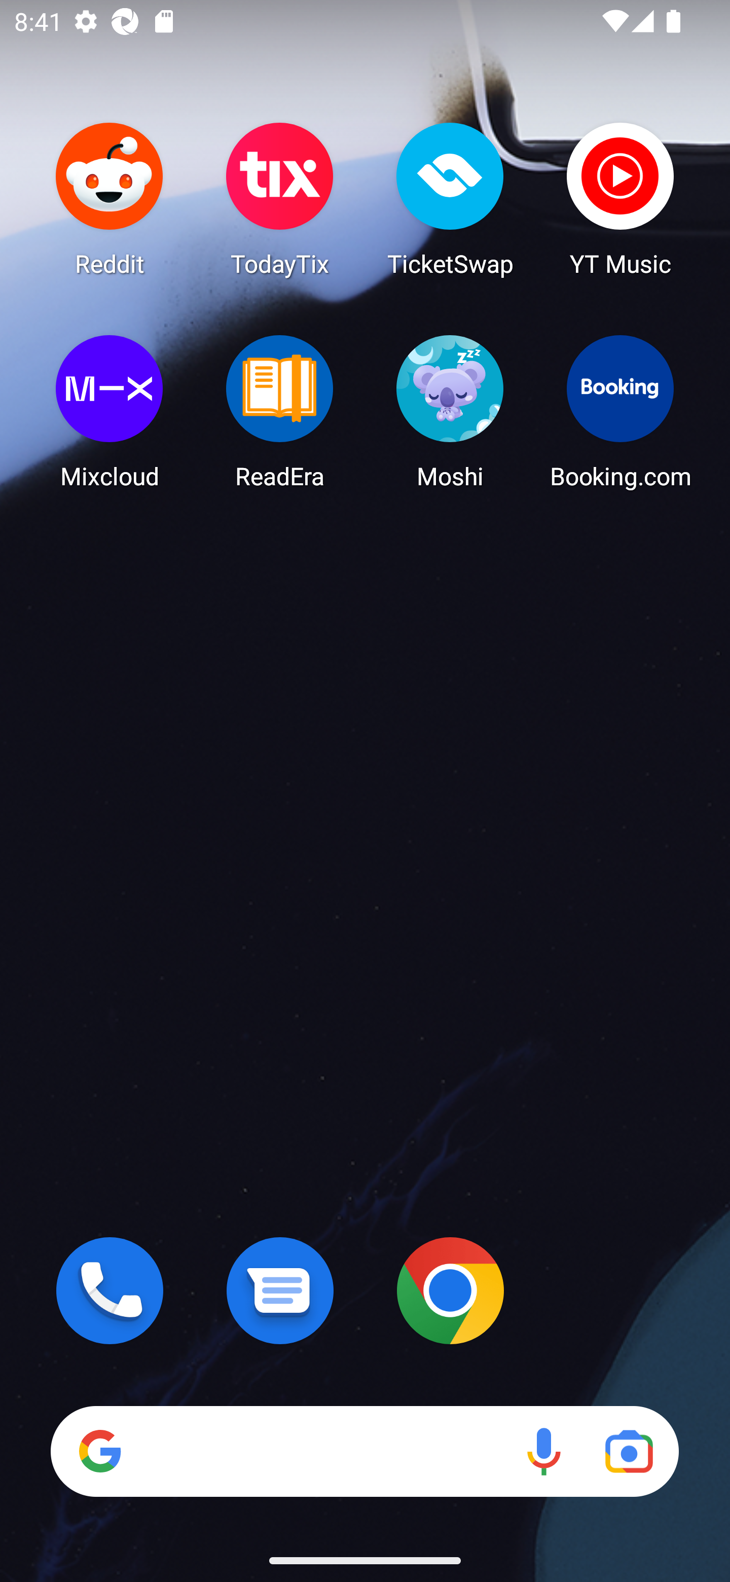 This screenshot has height=1582, width=730. Describe the element at coordinates (629, 1451) in the screenshot. I see `Google Lens` at that location.